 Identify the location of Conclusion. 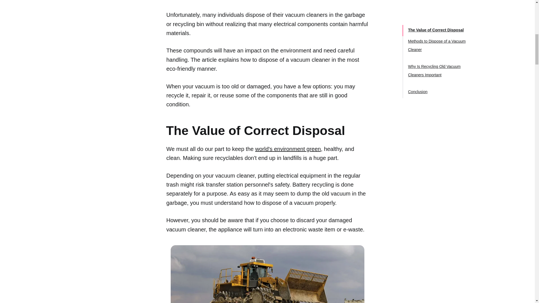
(418, 77).